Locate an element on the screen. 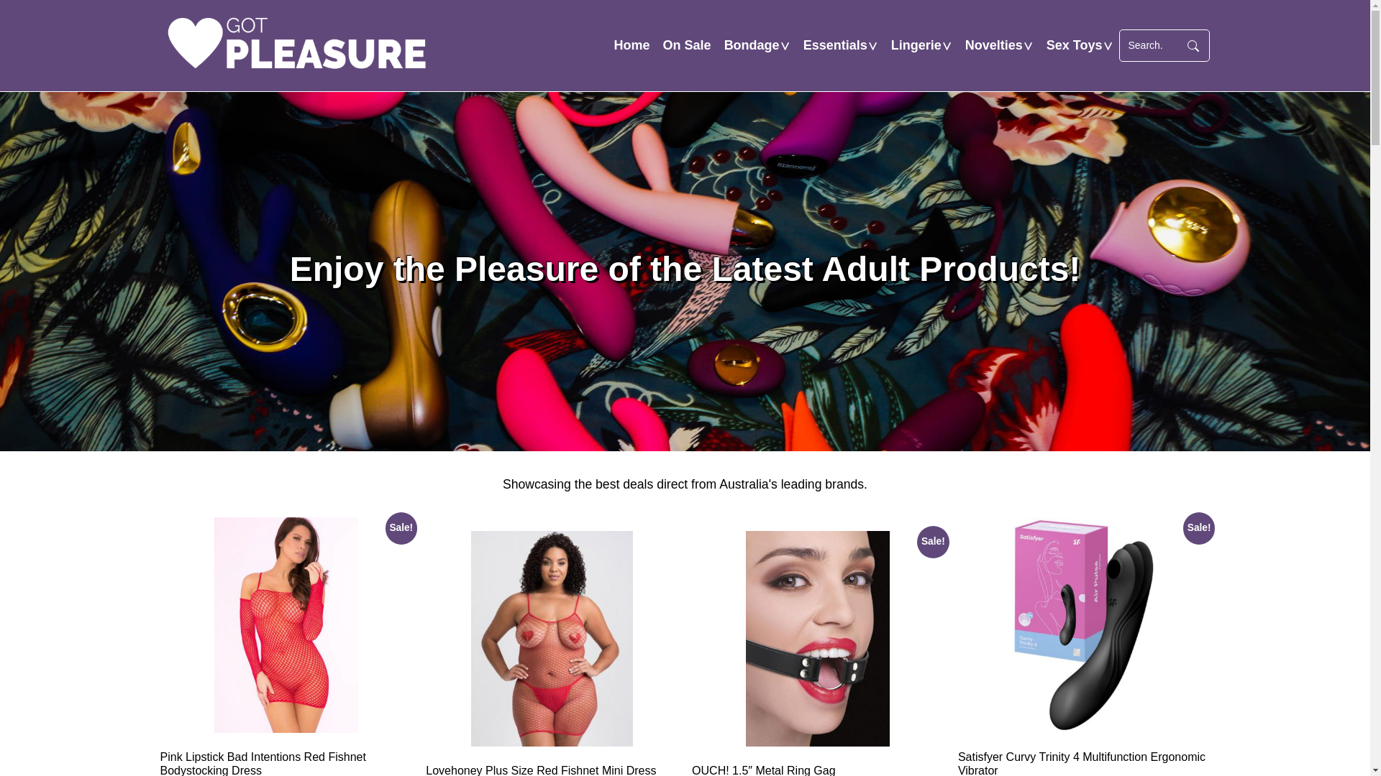  Bondage is located at coordinates (752, 46).